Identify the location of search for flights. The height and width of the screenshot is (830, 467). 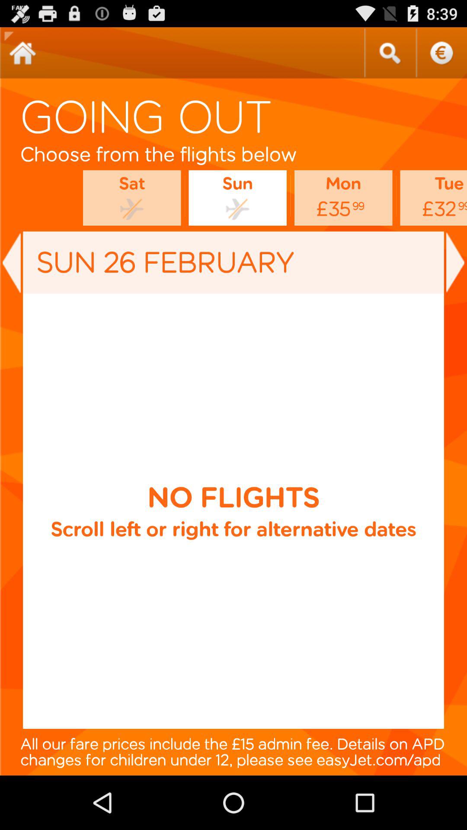
(390, 53).